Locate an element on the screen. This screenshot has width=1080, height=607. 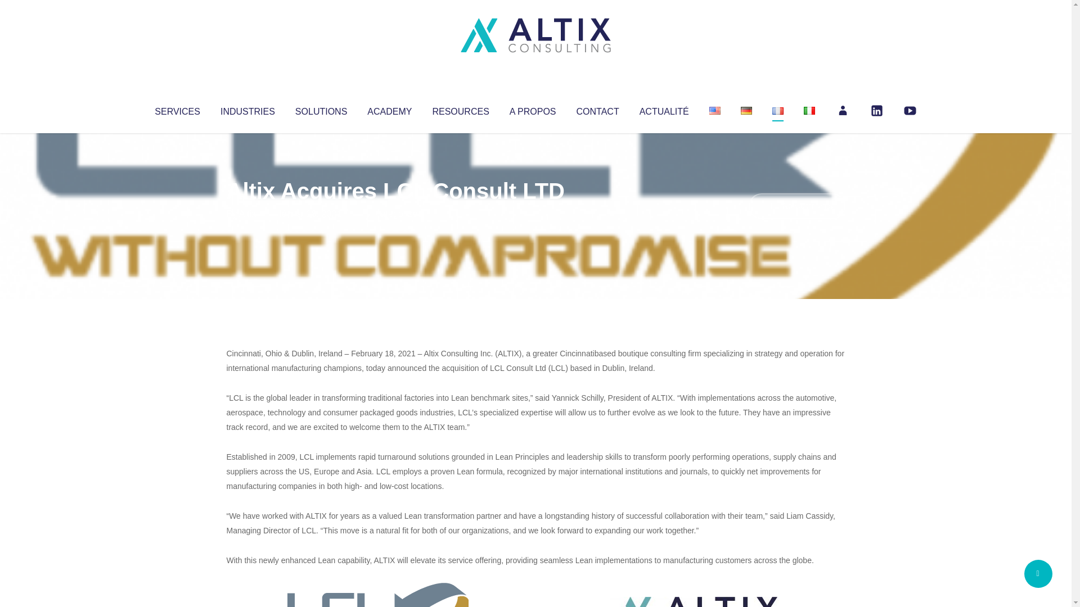
INDUSTRIES is located at coordinates (247, 109).